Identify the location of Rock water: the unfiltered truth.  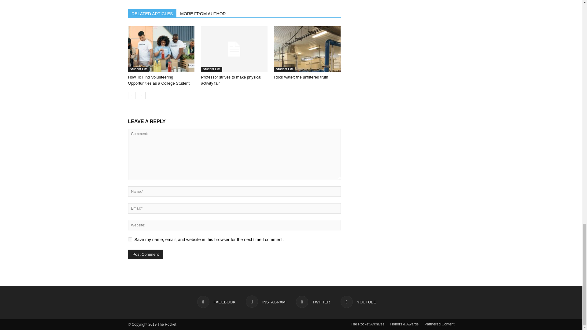
(307, 49).